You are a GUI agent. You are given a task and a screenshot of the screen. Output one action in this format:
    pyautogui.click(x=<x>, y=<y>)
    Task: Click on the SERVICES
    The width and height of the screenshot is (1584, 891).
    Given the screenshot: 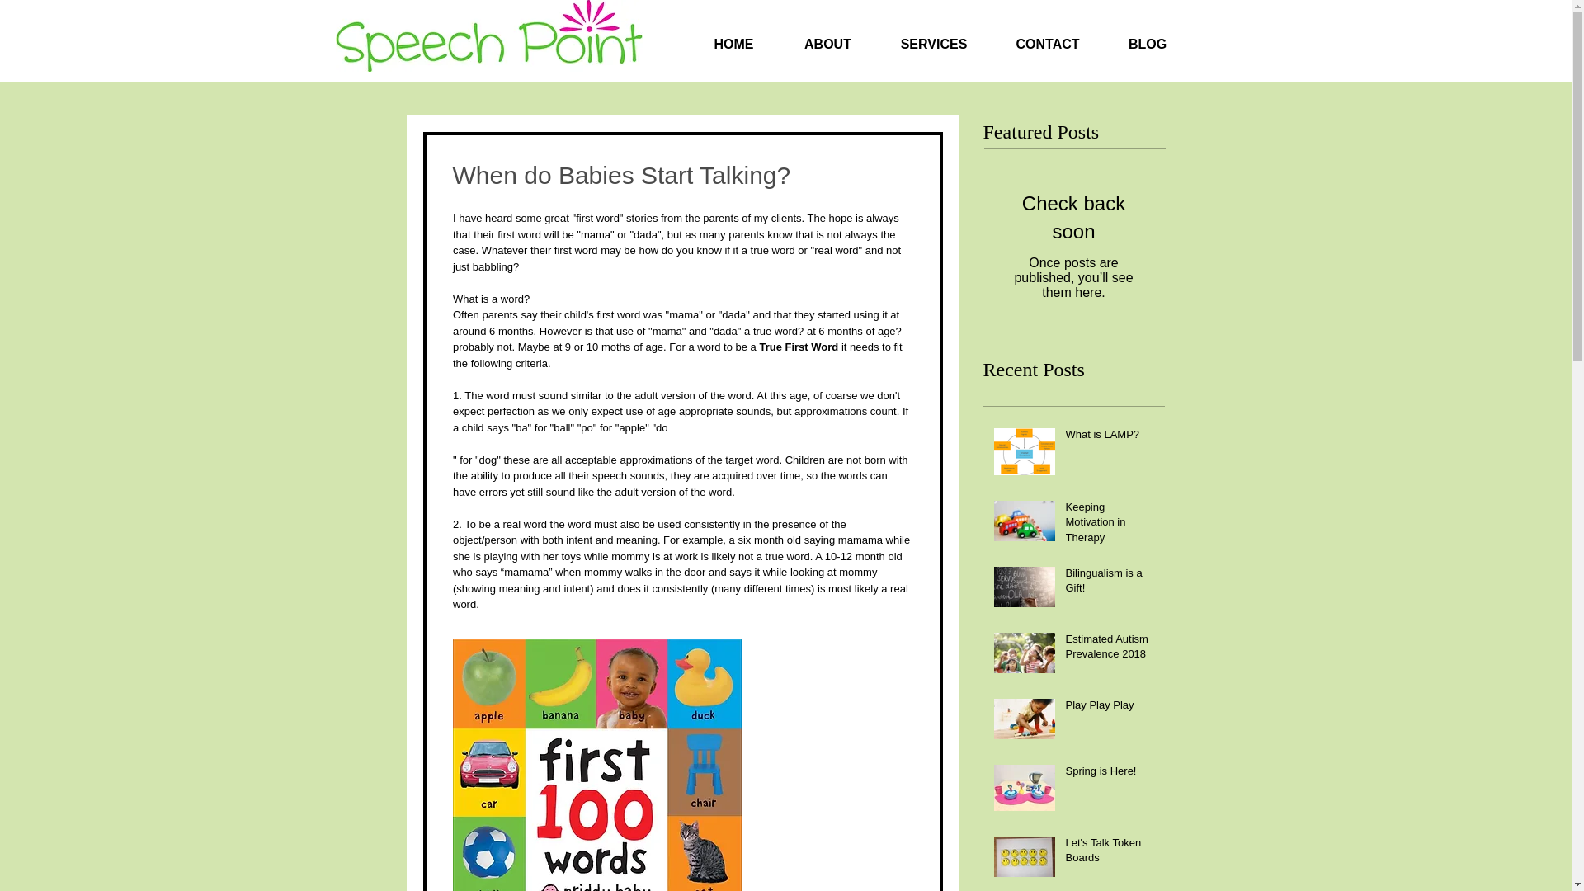 What is the action you would take?
    pyautogui.click(x=933, y=36)
    